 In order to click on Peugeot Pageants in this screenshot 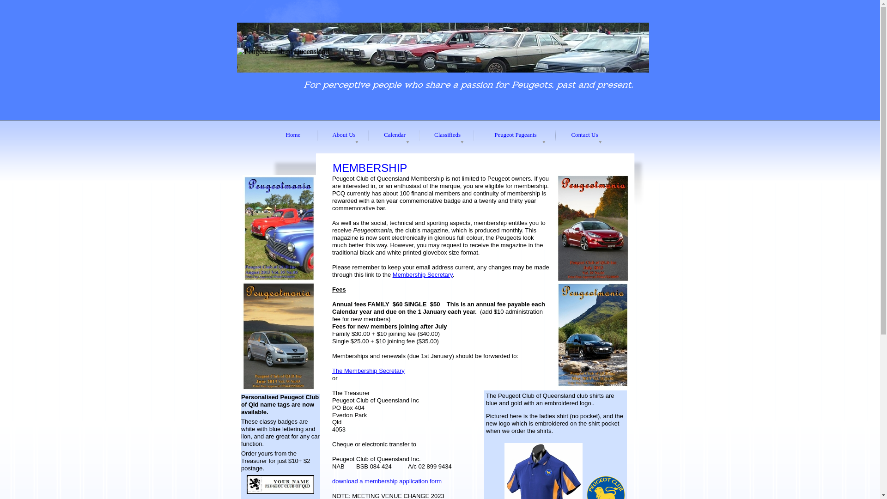, I will do `click(516, 136)`.